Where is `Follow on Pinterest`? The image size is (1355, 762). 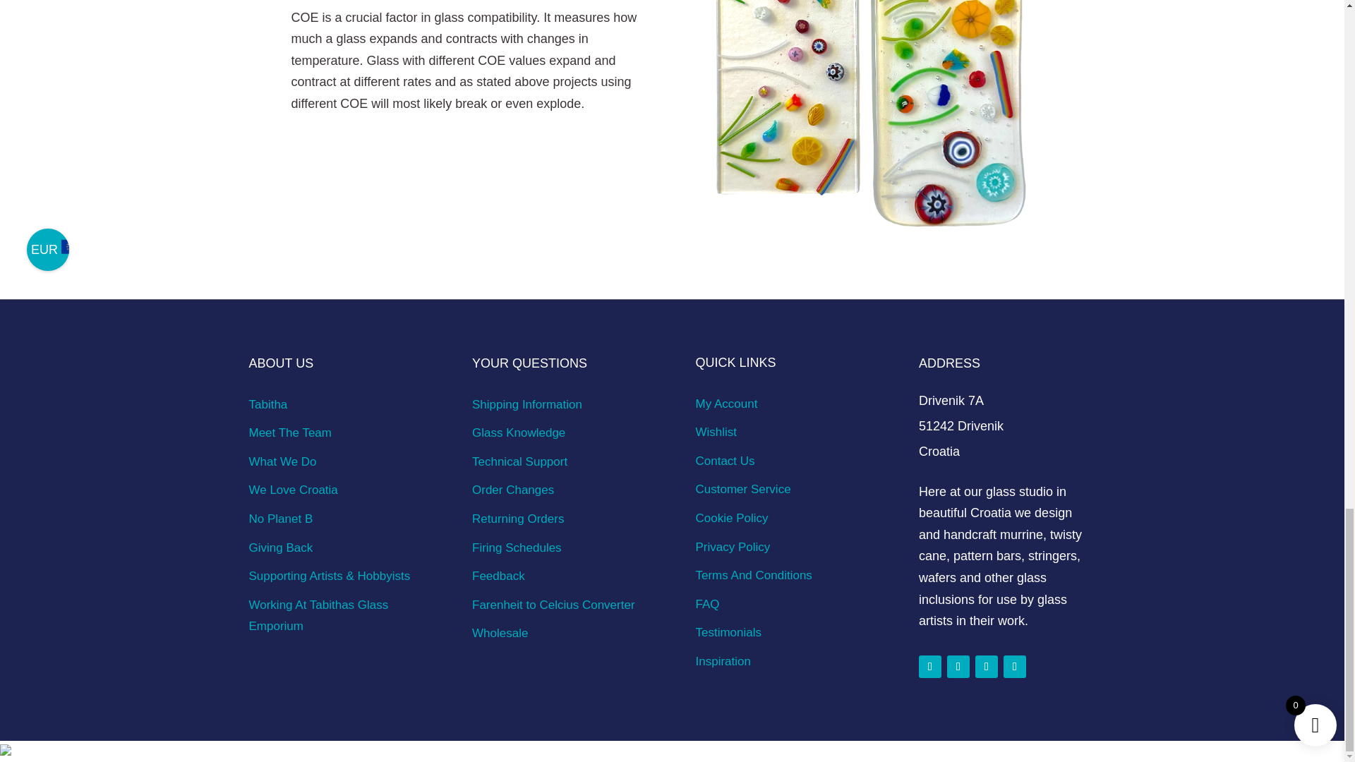 Follow on Pinterest is located at coordinates (987, 666).